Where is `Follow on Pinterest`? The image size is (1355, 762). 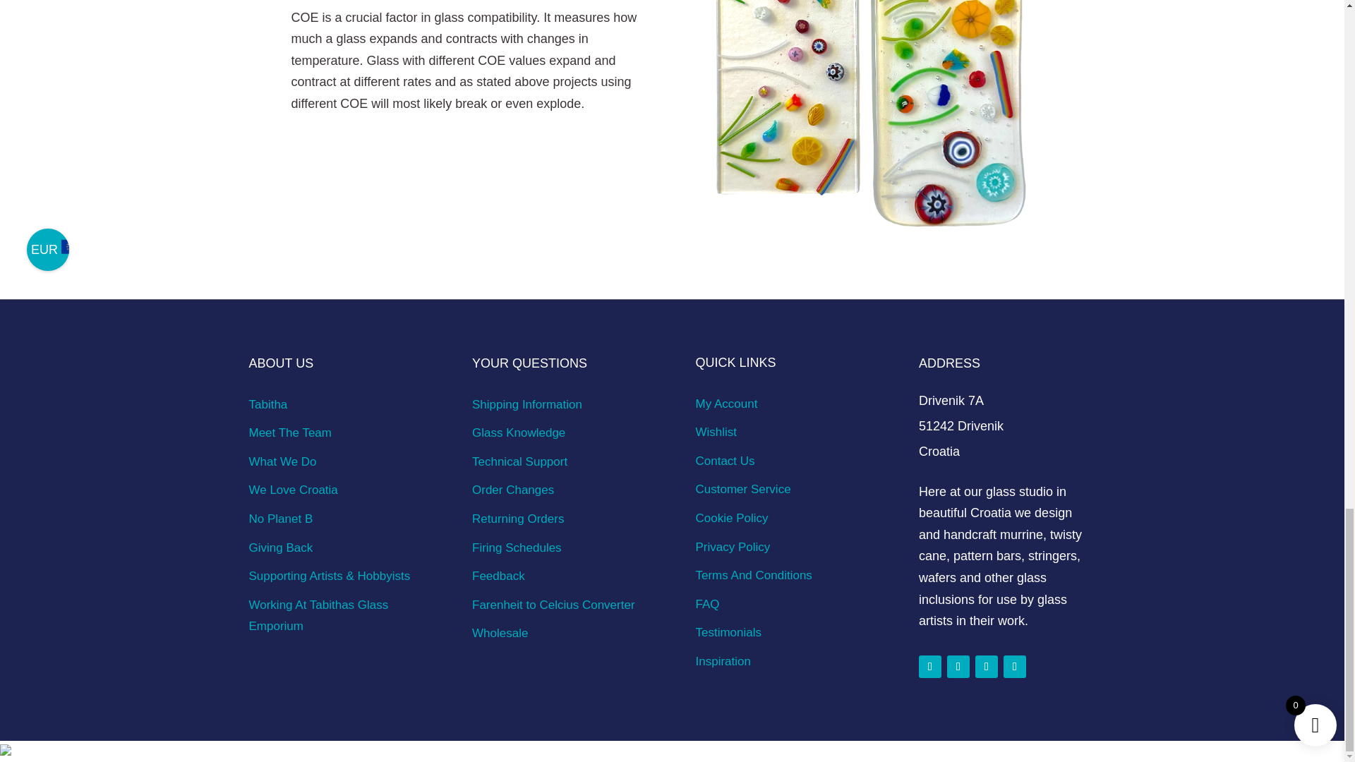 Follow on Pinterest is located at coordinates (987, 666).